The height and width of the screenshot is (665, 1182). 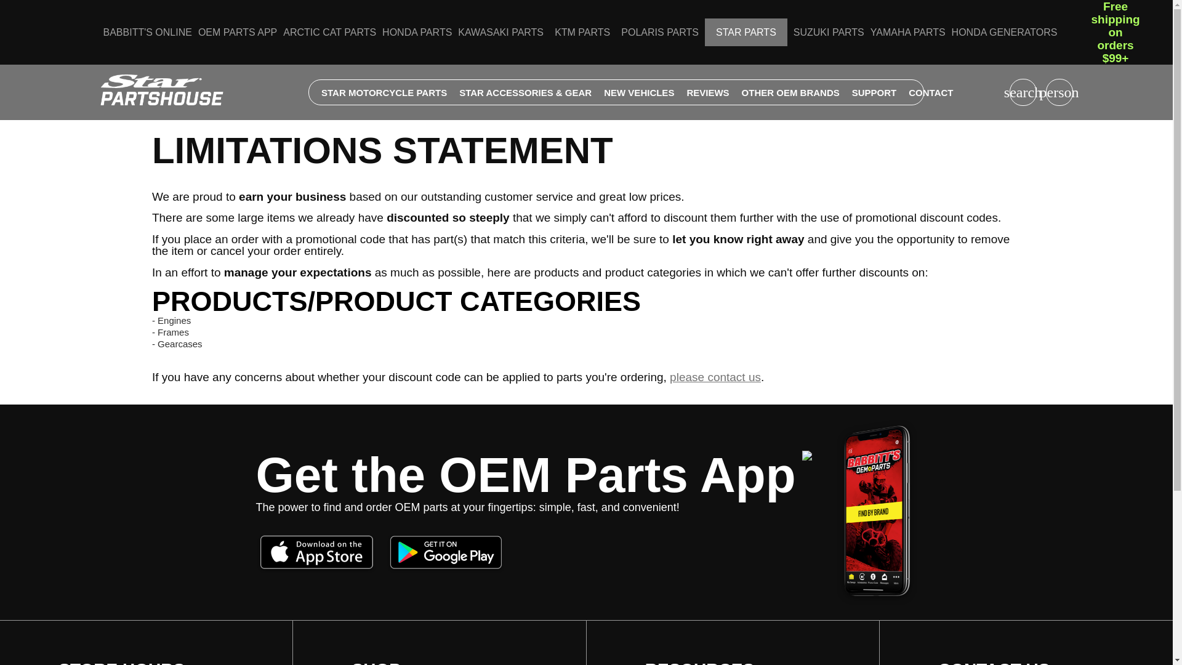 What do you see at coordinates (660, 32) in the screenshot?
I see `POLARIS PARTS` at bounding box center [660, 32].